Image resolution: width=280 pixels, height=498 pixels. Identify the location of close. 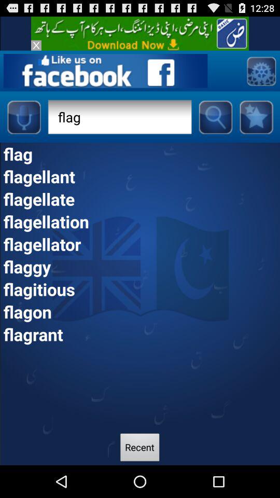
(36, 45).